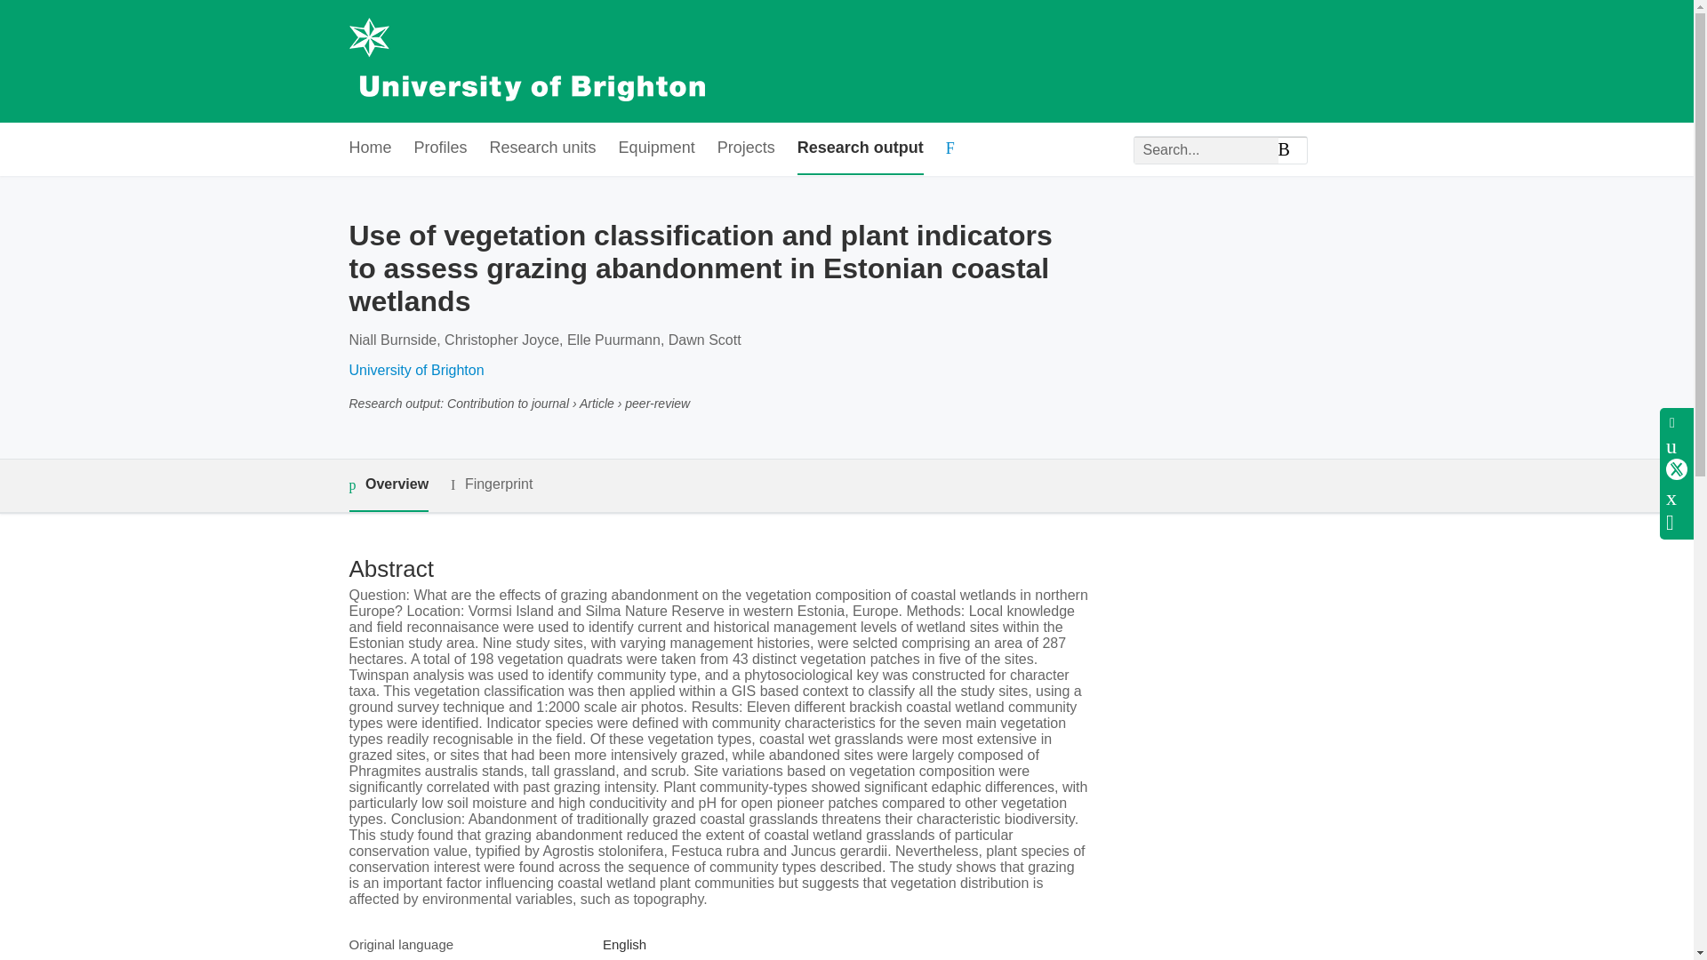 The height and width of the screenshot is (960, 1707). Describe the element at coordinates (860, 148) in the screenshot. I see `Research output` at that location.